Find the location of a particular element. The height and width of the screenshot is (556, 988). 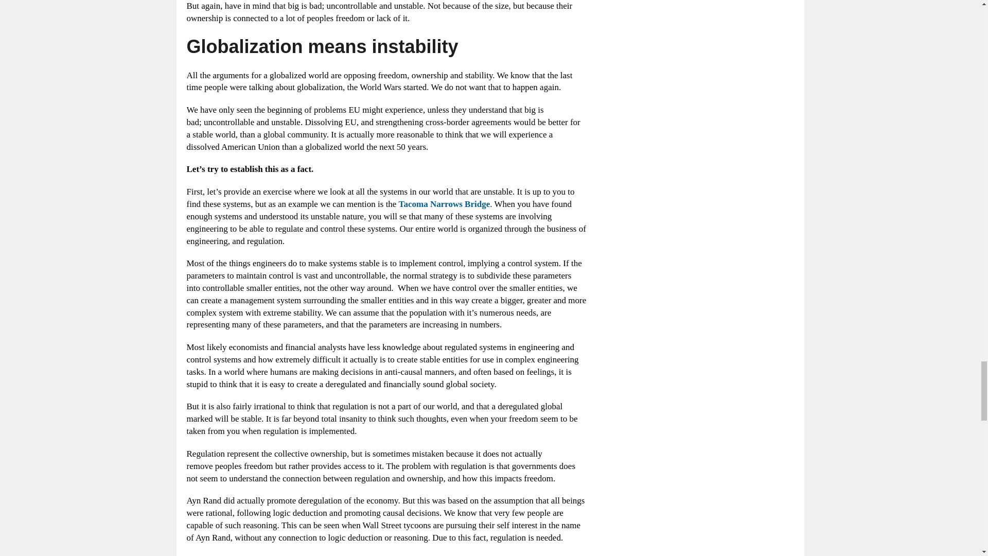

Tacoma Narrows Bridge is located at coordinates (445, 204).